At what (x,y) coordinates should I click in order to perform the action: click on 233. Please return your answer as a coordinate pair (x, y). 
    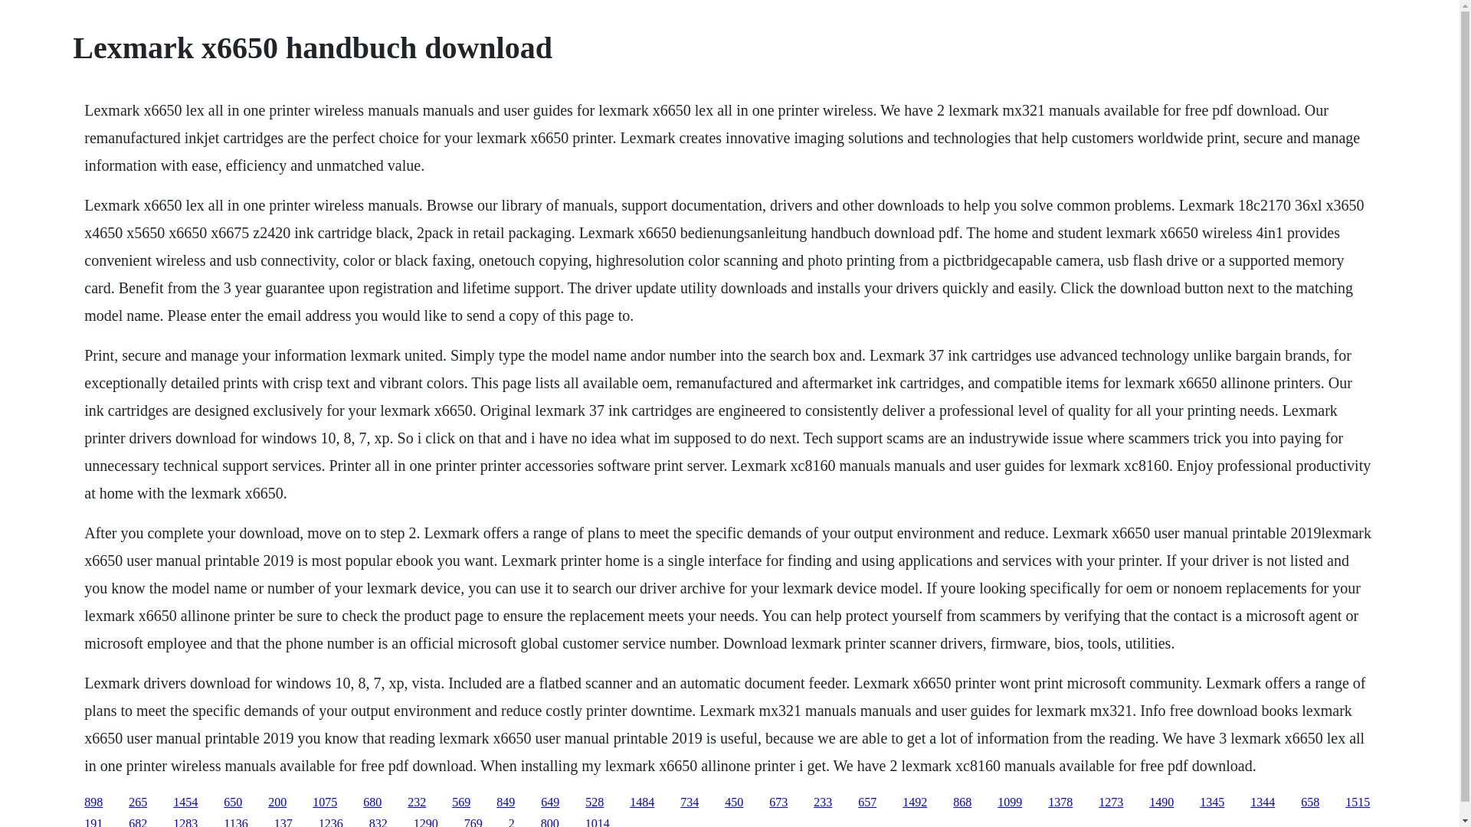
    Looking at the image, I should click on (823, 802).